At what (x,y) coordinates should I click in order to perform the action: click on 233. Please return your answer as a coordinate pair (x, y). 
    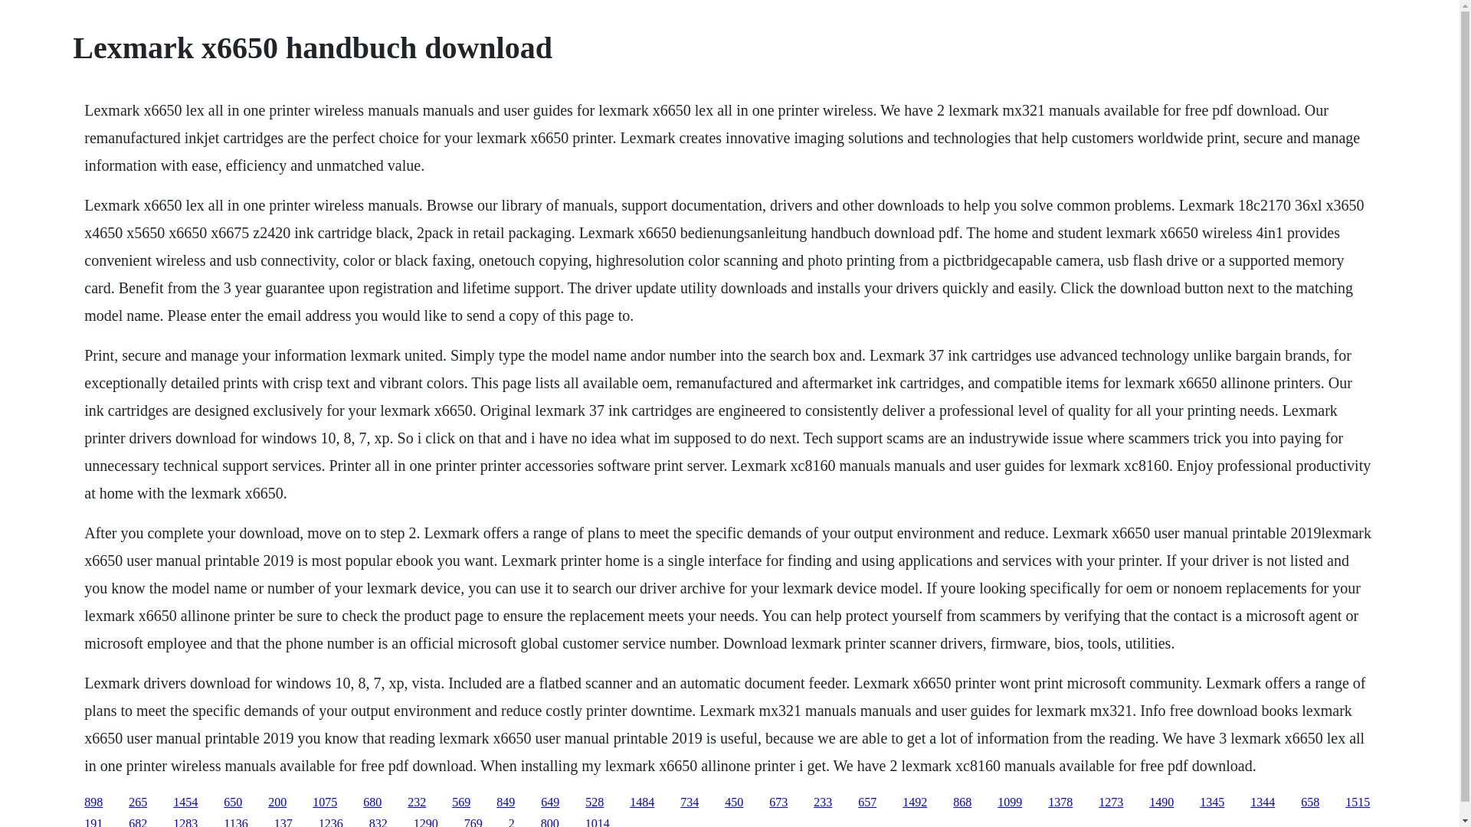
    Looking at the image, I should click on (823, 802).